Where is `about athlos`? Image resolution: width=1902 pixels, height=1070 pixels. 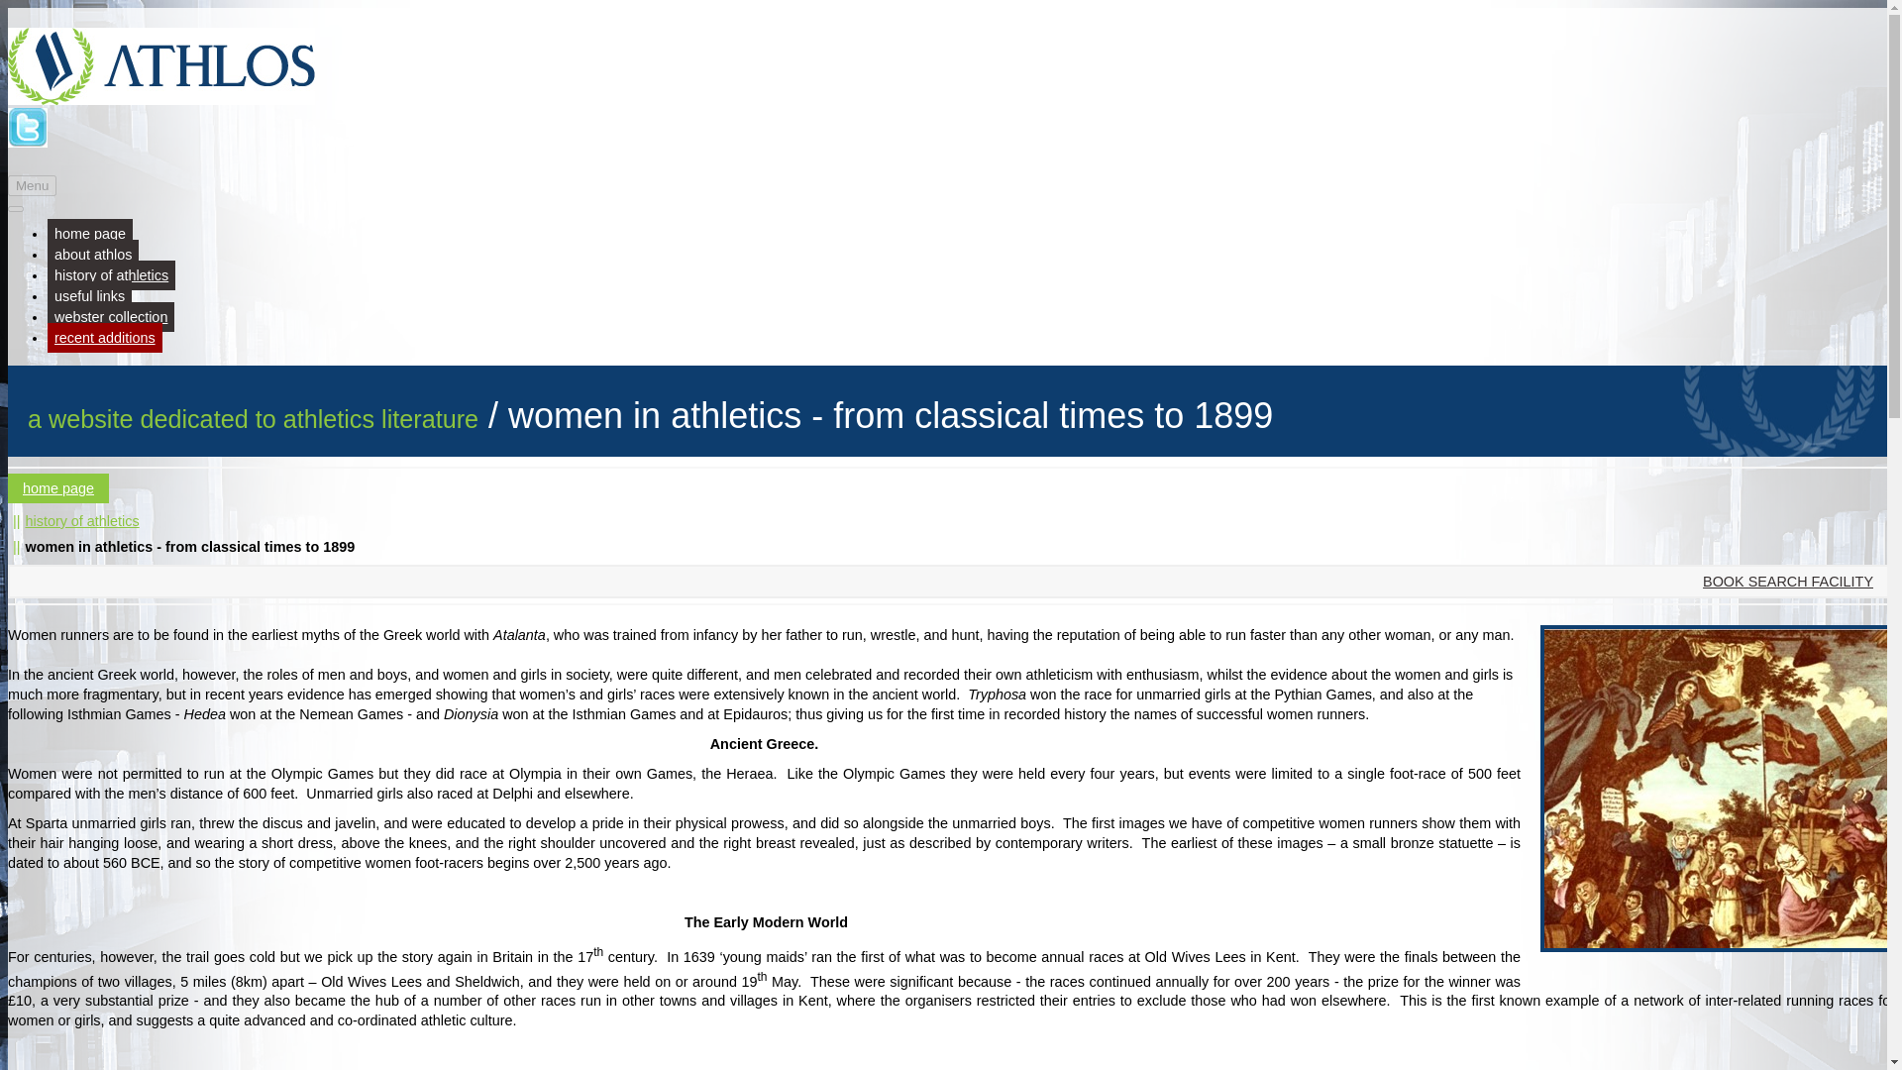 about athlos is located at coordinates (93, 254).